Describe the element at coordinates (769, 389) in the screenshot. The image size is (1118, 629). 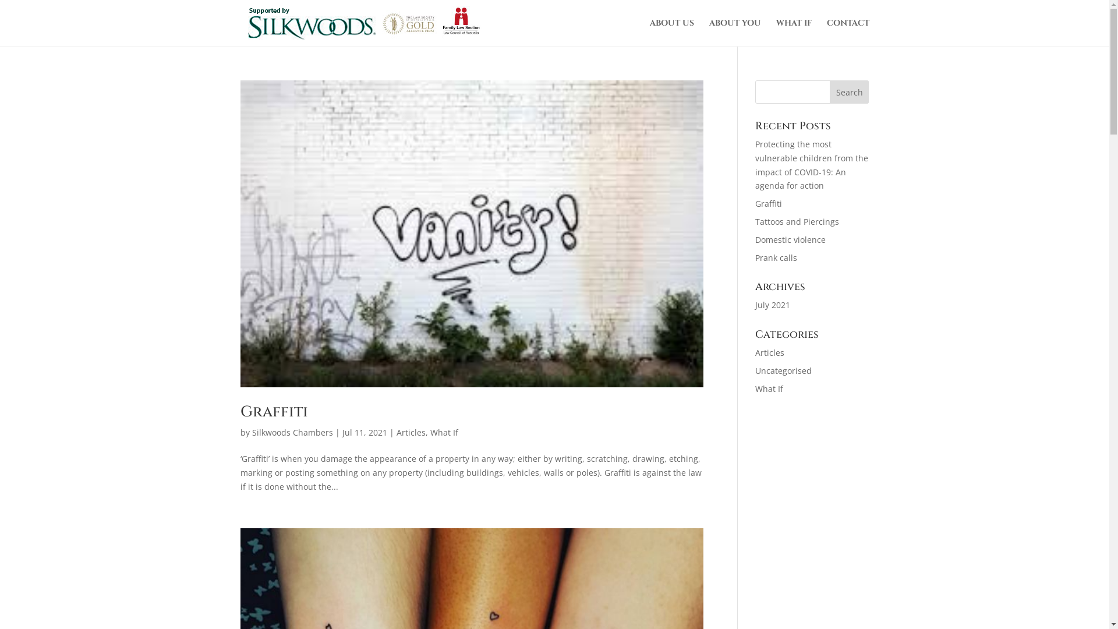
I see `What If` at that location.